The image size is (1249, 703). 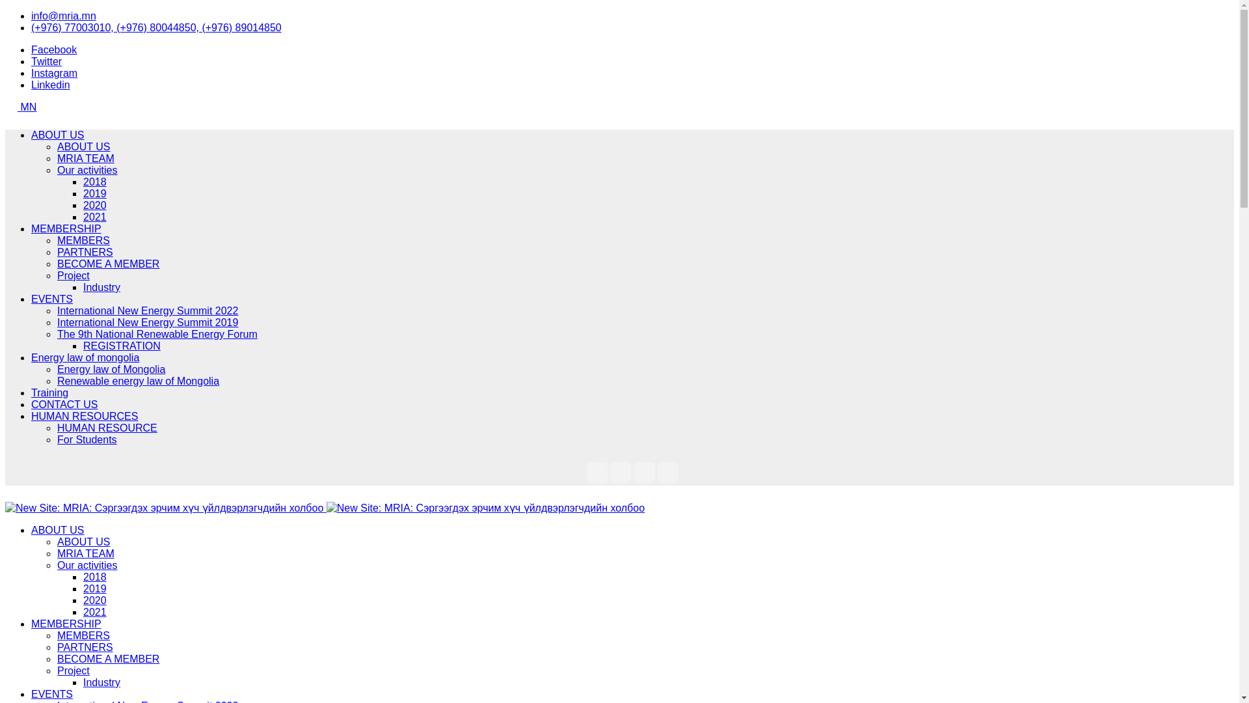 What do you see at coordinates (53, 49) in the screenshot?
I see `Facebook` at bounding box center [53, 49].